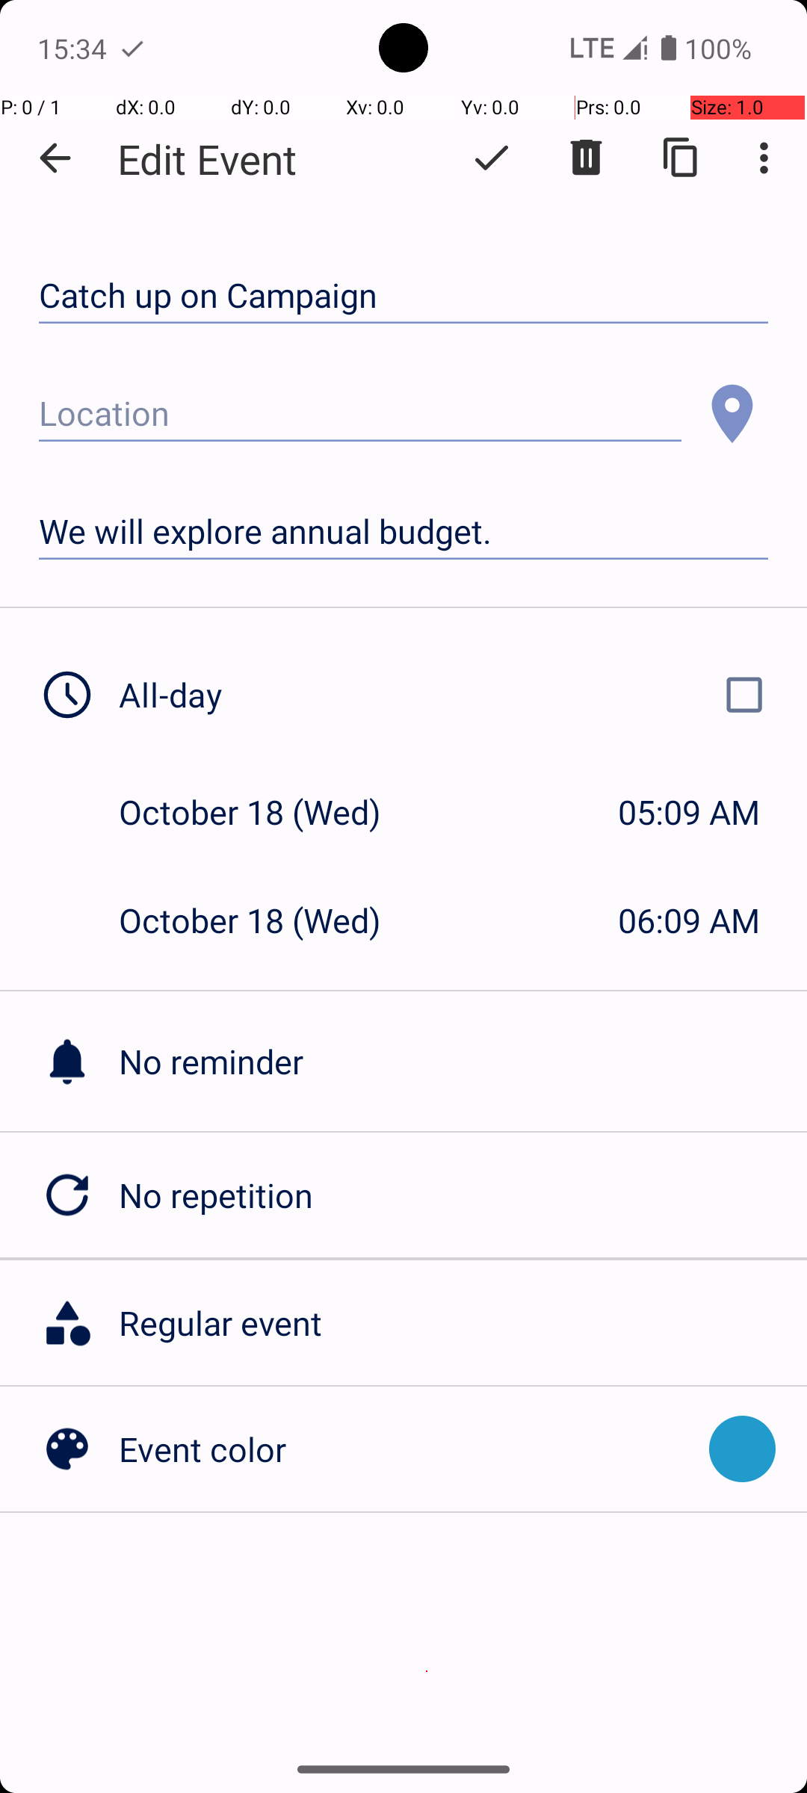 The width and height of the screenshot is (807, 1793). I want to click on 06:09 AM, so click(689, 920).